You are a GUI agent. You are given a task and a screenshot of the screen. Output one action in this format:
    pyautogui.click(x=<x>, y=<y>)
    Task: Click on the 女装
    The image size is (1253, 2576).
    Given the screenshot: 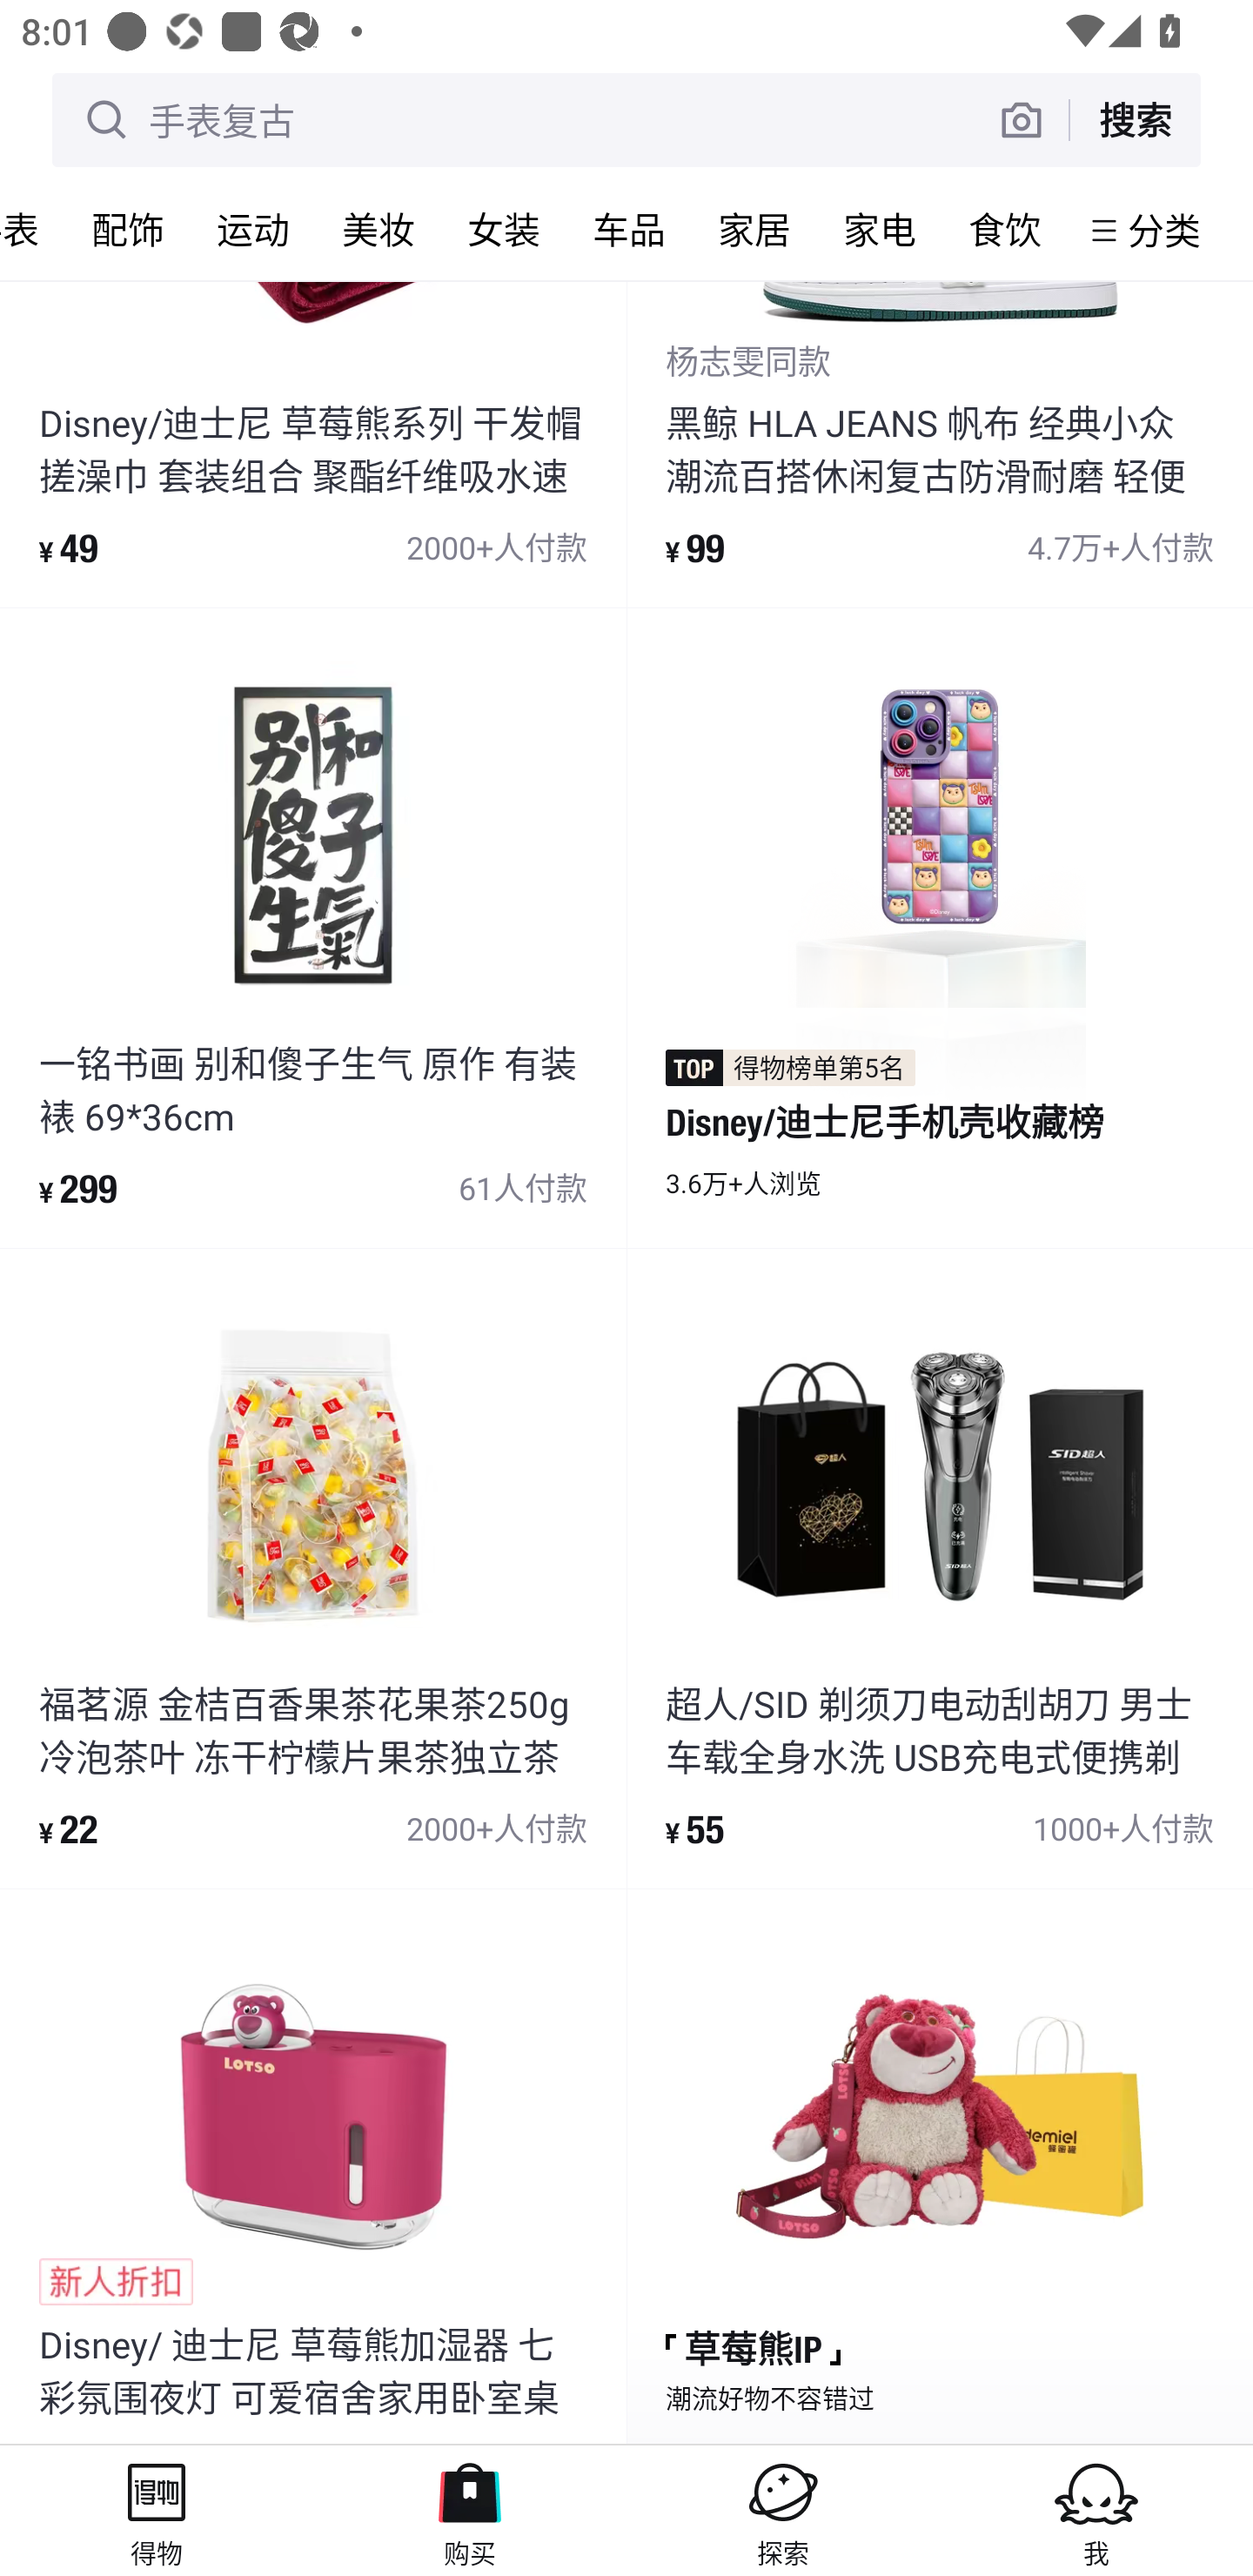 What is the action you would take?
    pyautogui.click(x=503, y=229)
    